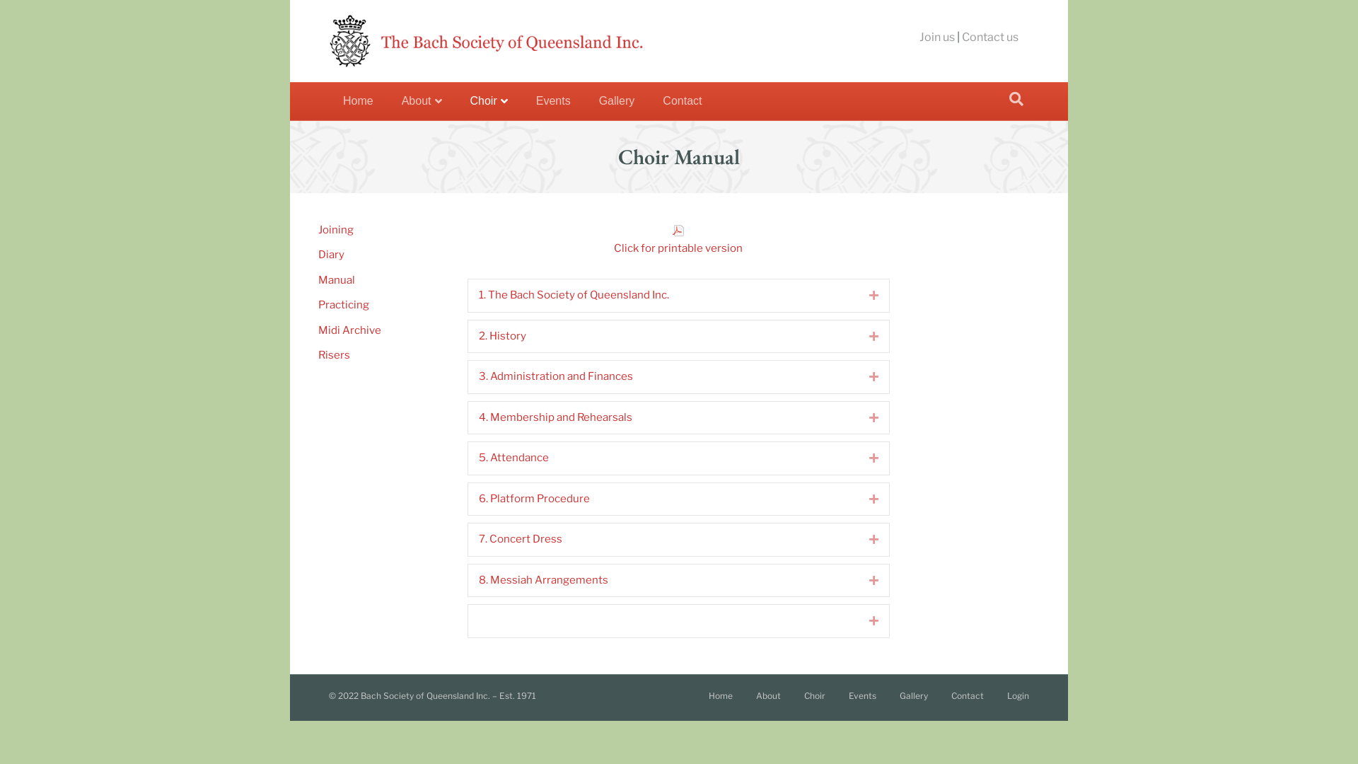 Image resolution: width=1358 pixels, height=764 pixels. Describe the element at coordinates (914, 702) in the screenshot. I see `Gallery` at that location.